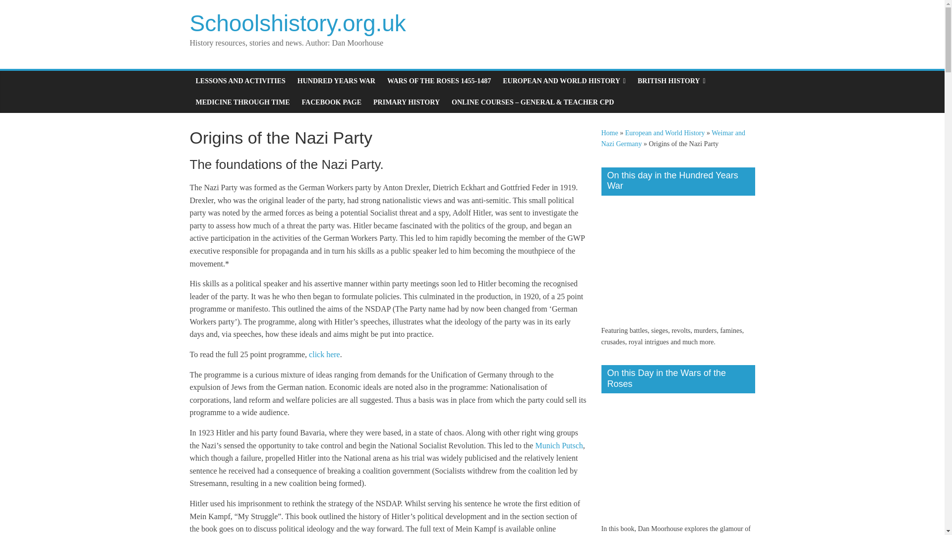 This screenshot has width=952, height=535. What do you see at coordinates (564, 81) in the screenshot?
I see `EUROPEAN AND WORLD HISTORY` at bounding box center [564, 81].